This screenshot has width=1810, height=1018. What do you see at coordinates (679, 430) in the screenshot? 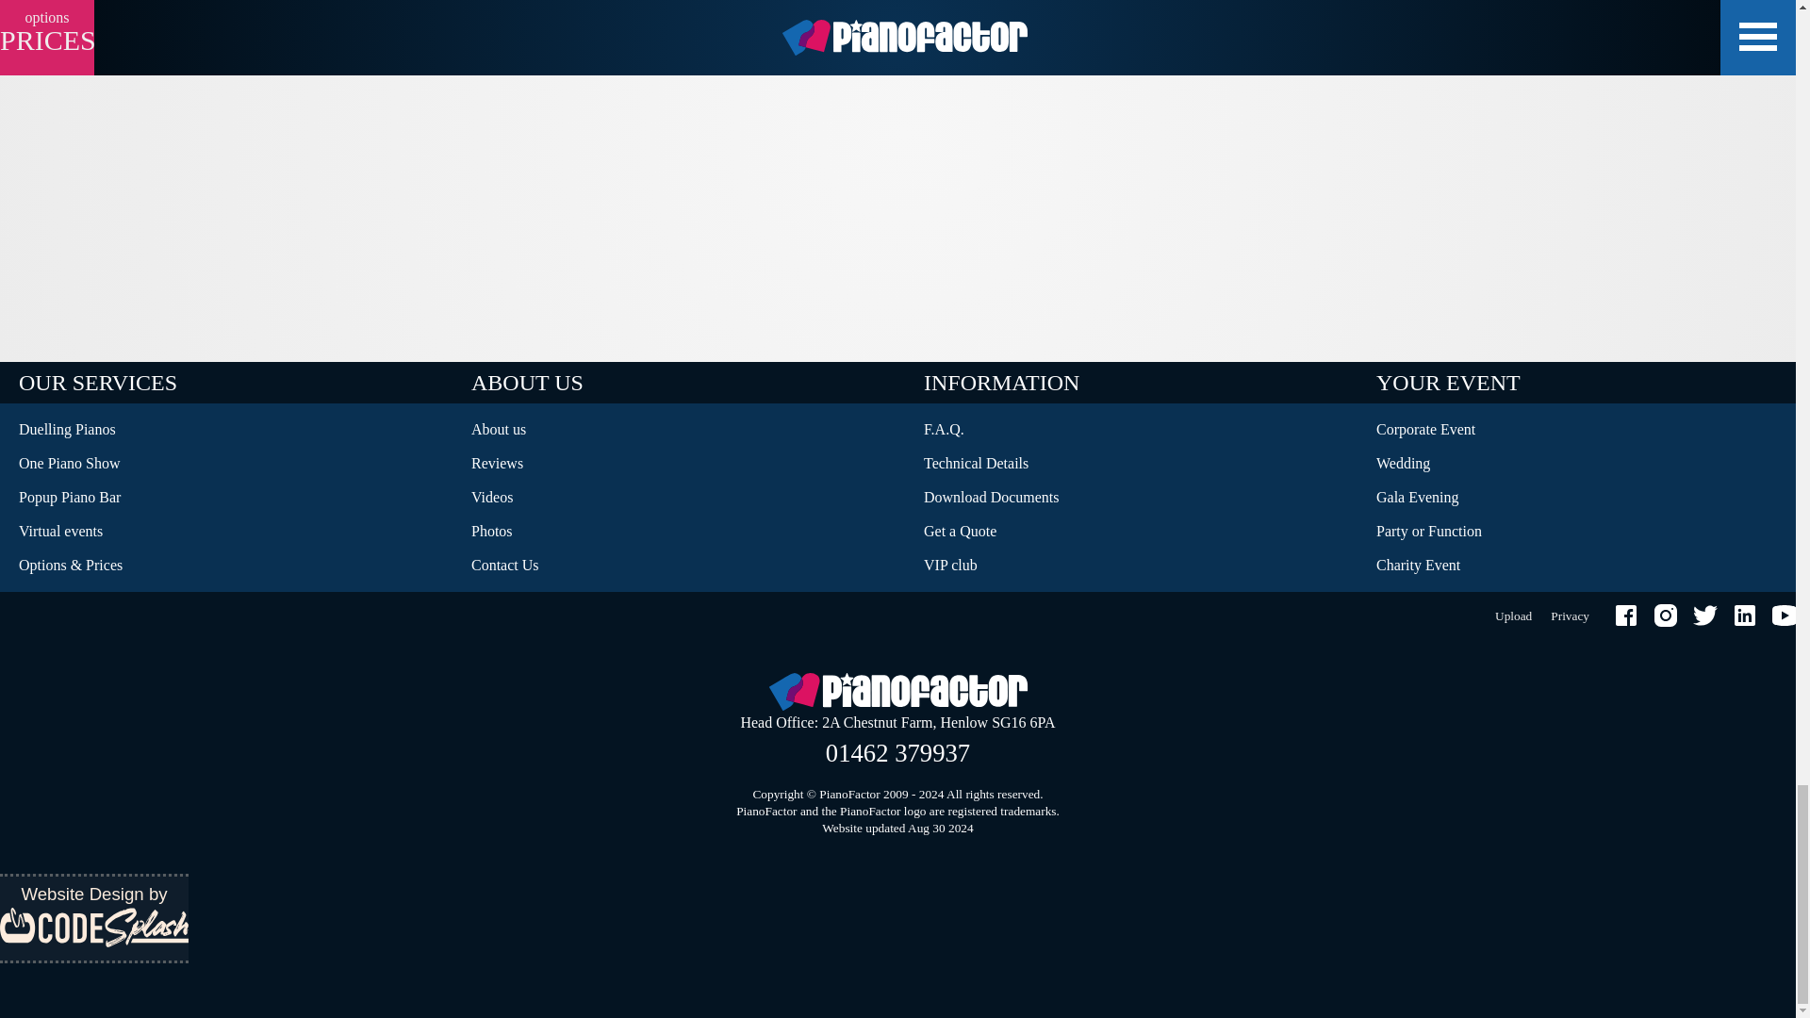
I see `About us` at bounding box center [679, 430].